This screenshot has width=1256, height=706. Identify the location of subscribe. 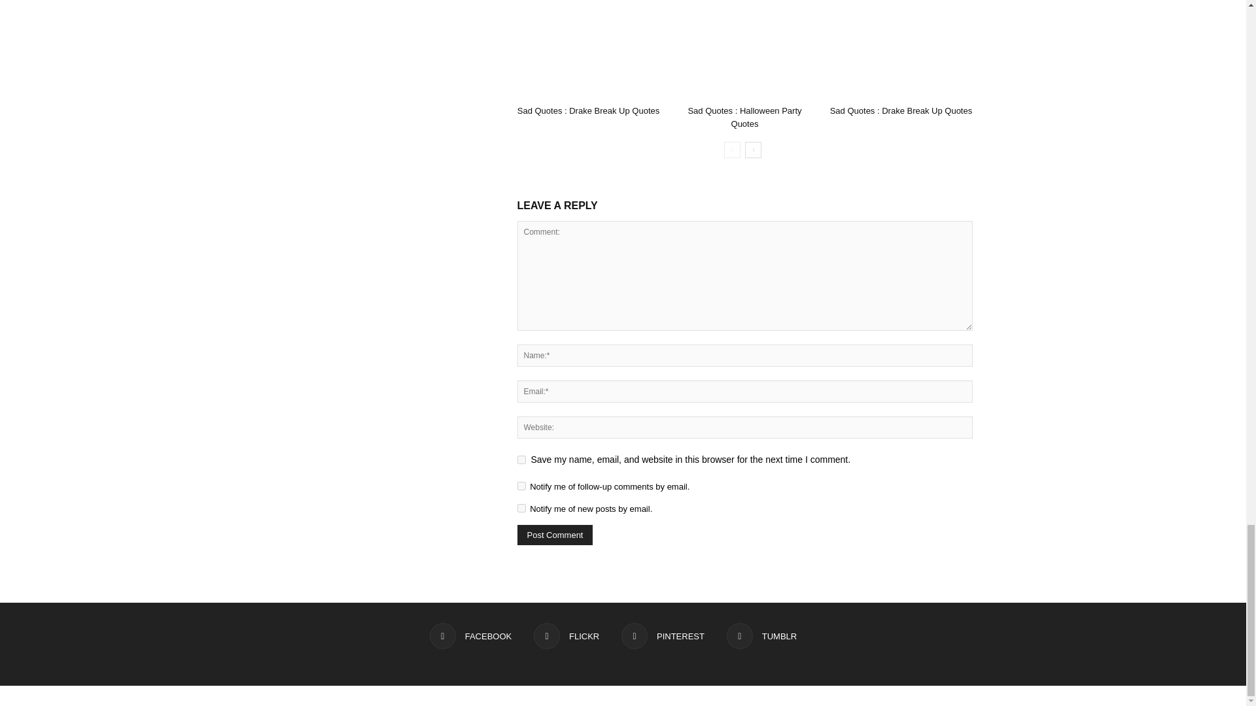
(521, 485).